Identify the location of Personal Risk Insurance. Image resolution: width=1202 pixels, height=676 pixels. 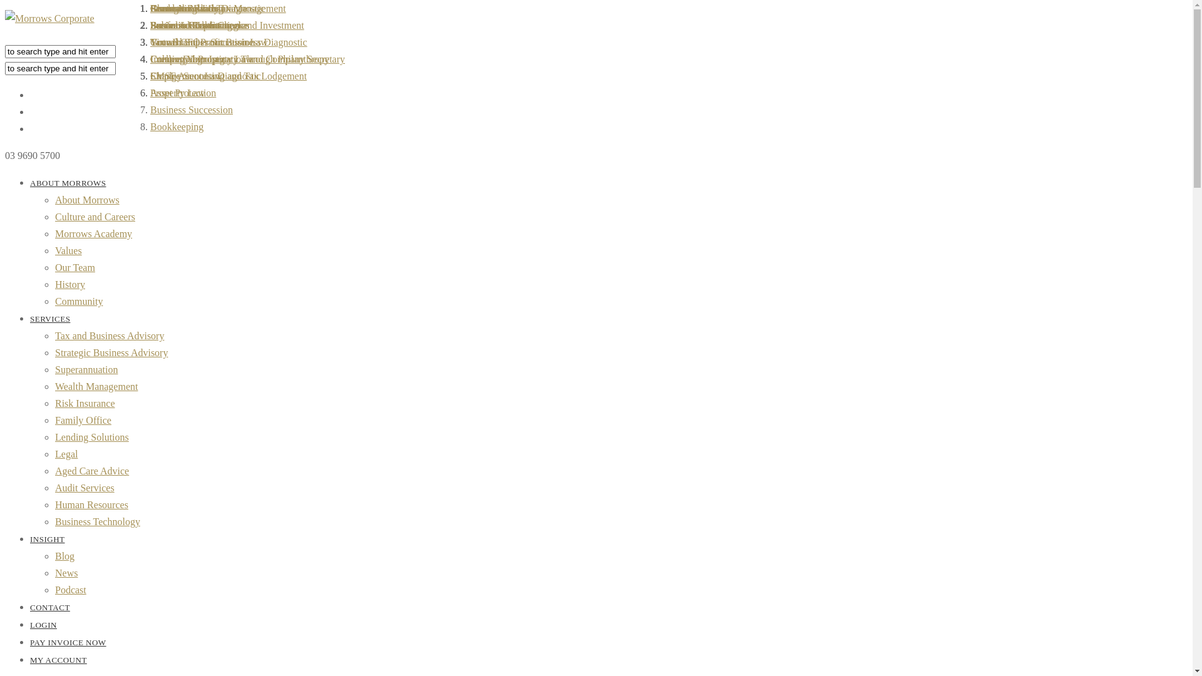
(199, 9).